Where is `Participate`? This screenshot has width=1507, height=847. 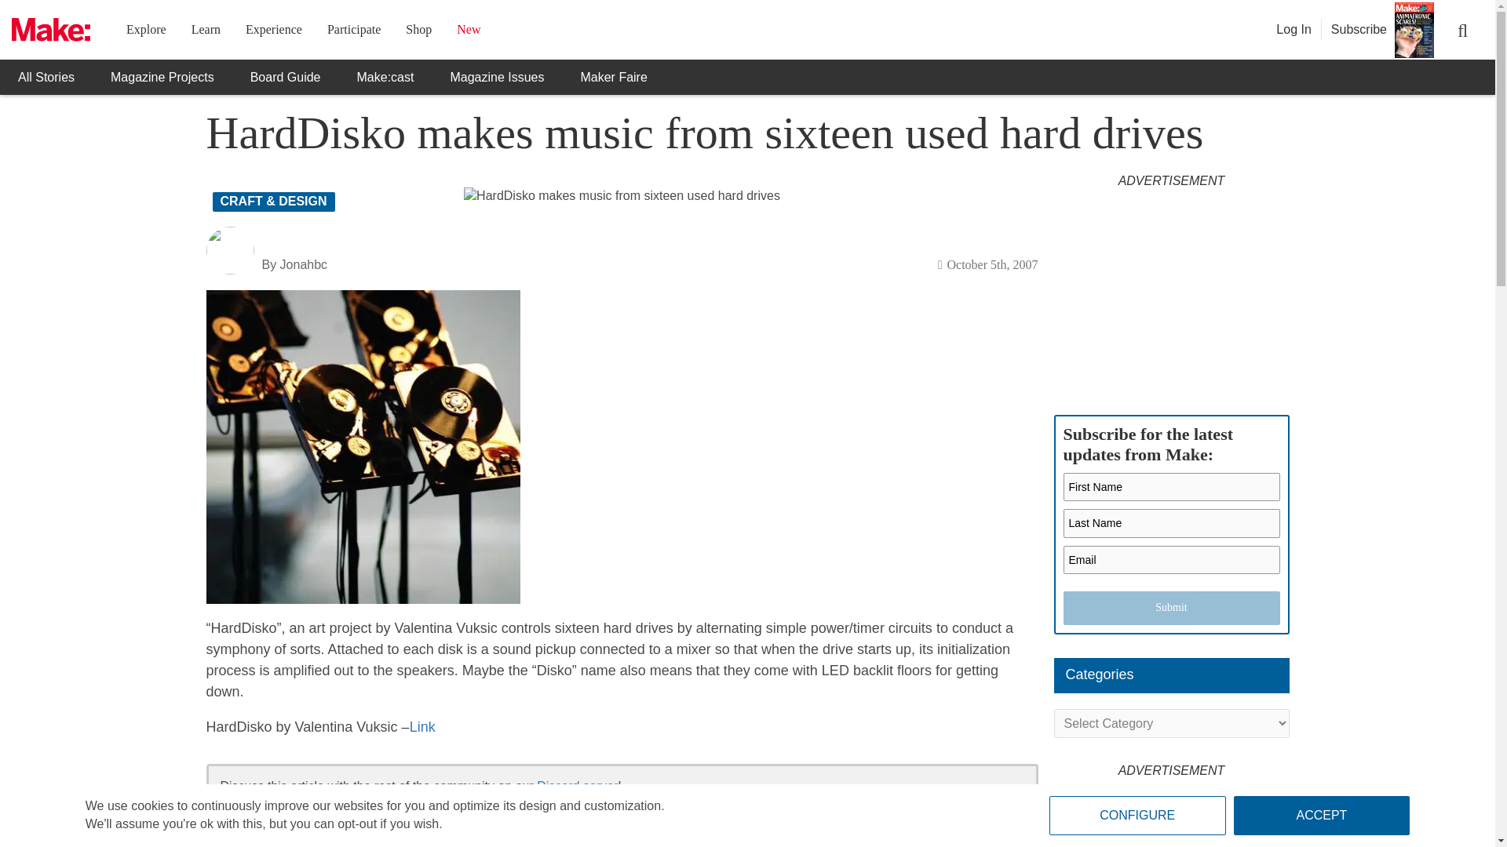
Participate is located at coordinates (353, 30).